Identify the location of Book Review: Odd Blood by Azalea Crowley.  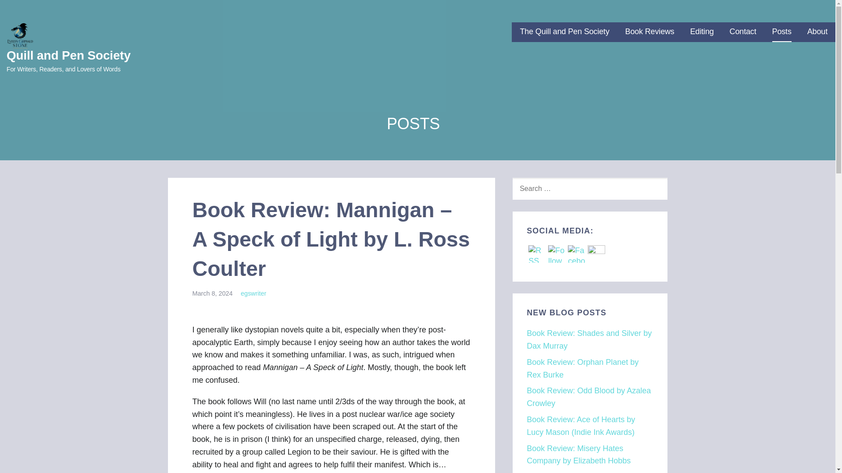
(589, 397).